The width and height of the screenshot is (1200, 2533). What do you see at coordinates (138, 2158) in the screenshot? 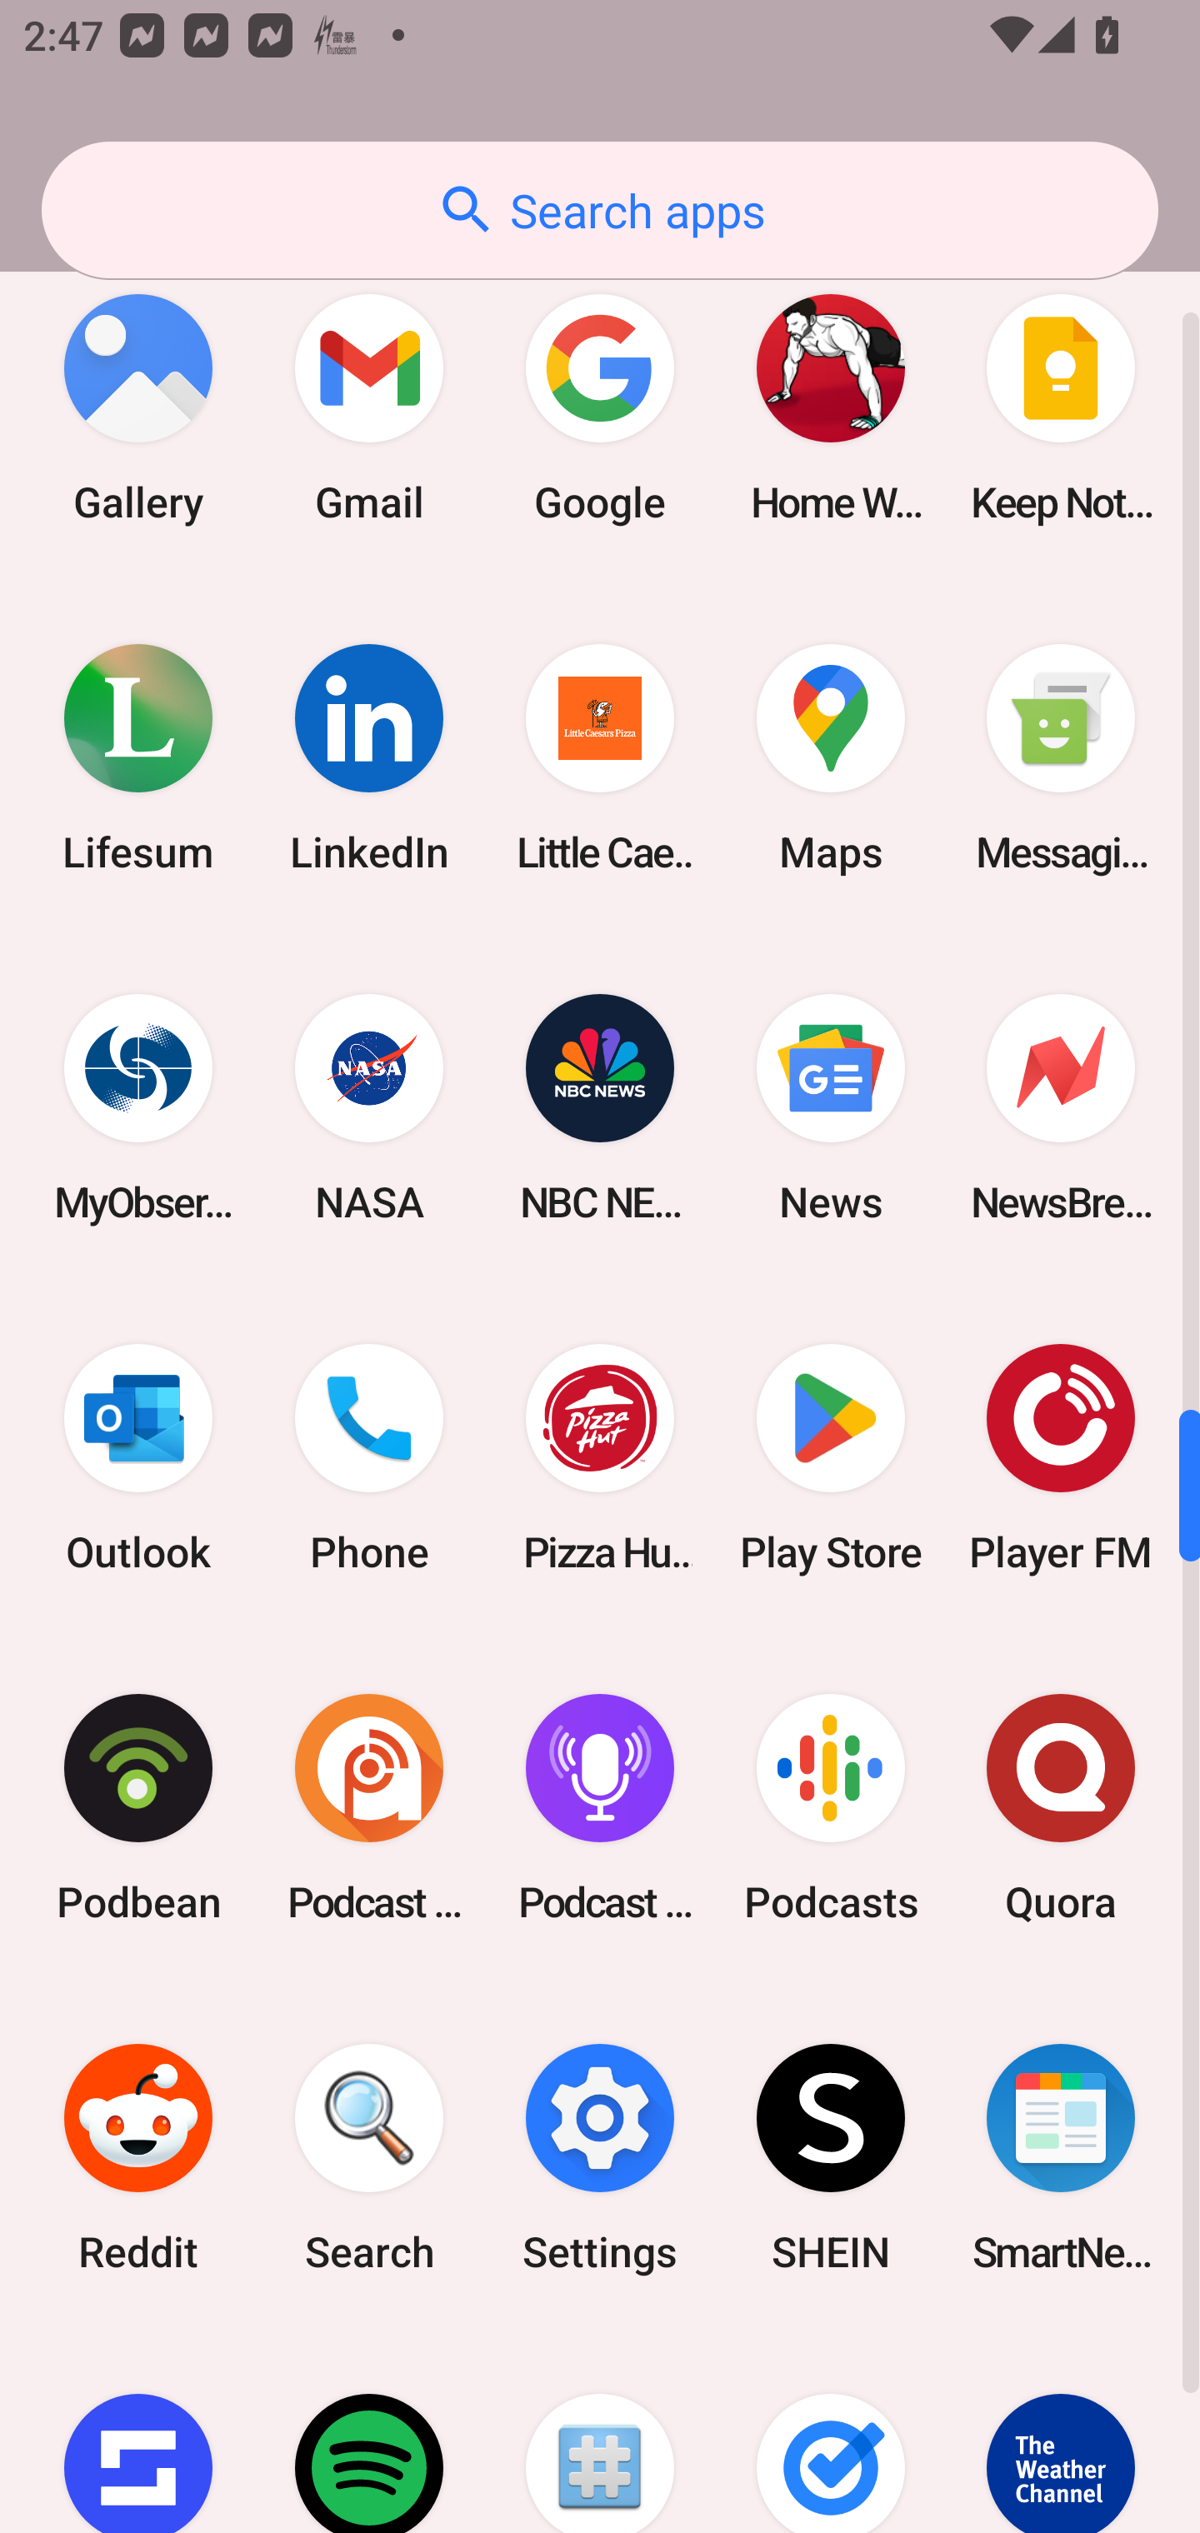
I see `Reddit` at bounding box center [138, 2158].